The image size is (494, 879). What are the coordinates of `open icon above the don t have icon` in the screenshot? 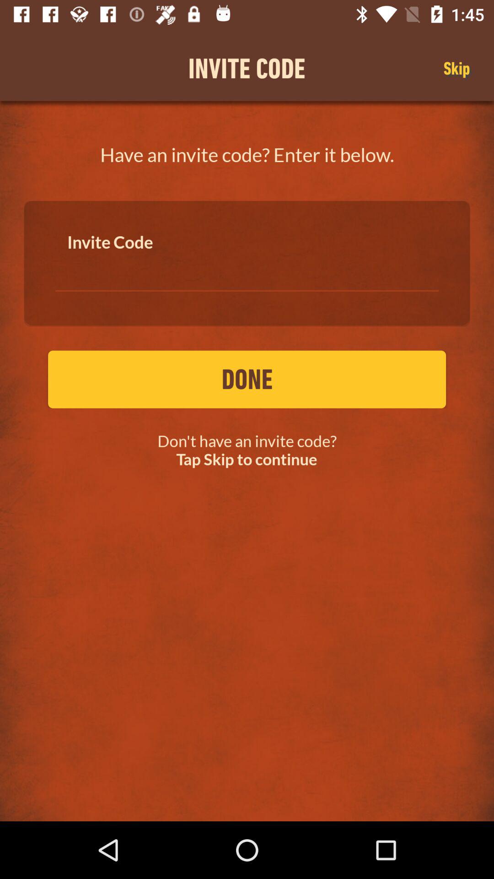 It's located at (247, 379).